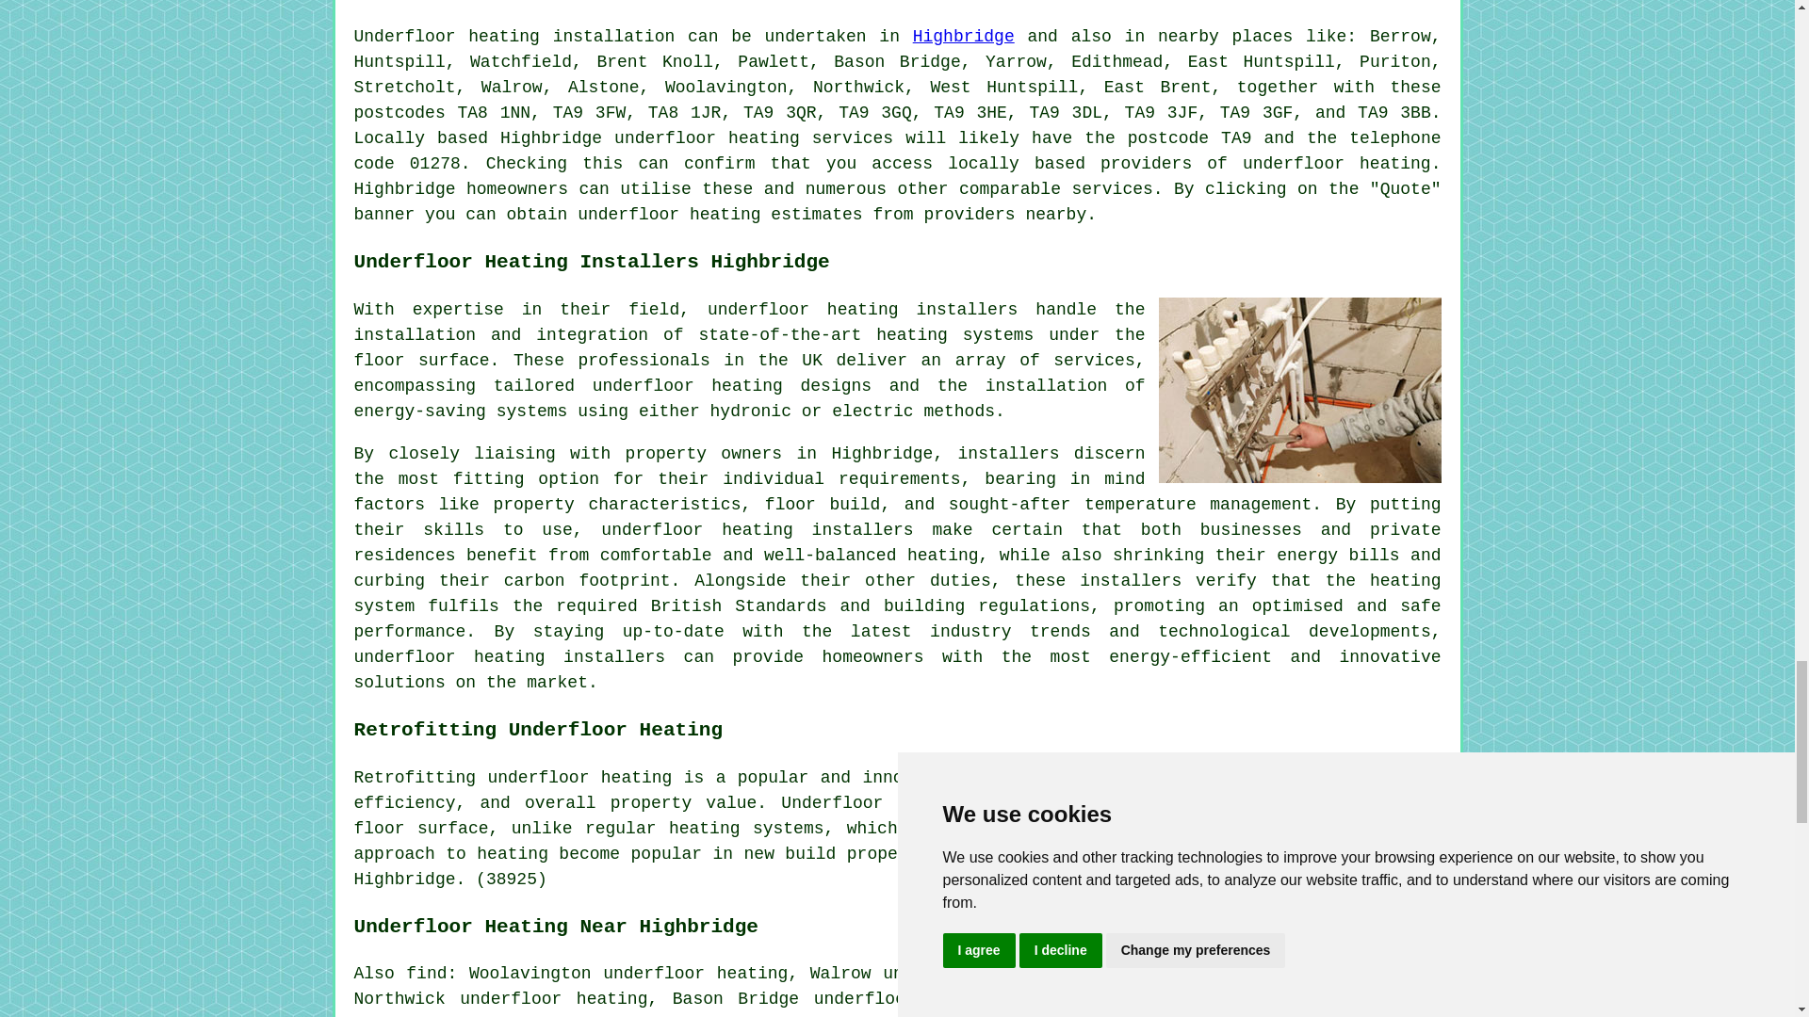 This screenshot has width=1809, height=1017. What do you see at coordinates (514, 36) in the screenshot?
I see `Underfloor heating installation` at bounding box center [514, 36].